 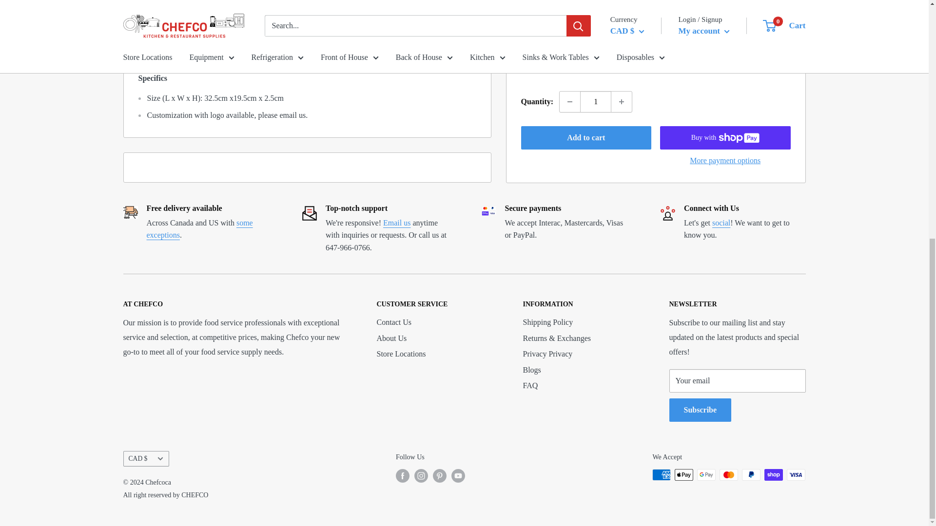 I want to click on Shipping Policy, so click(x=199, y=229).